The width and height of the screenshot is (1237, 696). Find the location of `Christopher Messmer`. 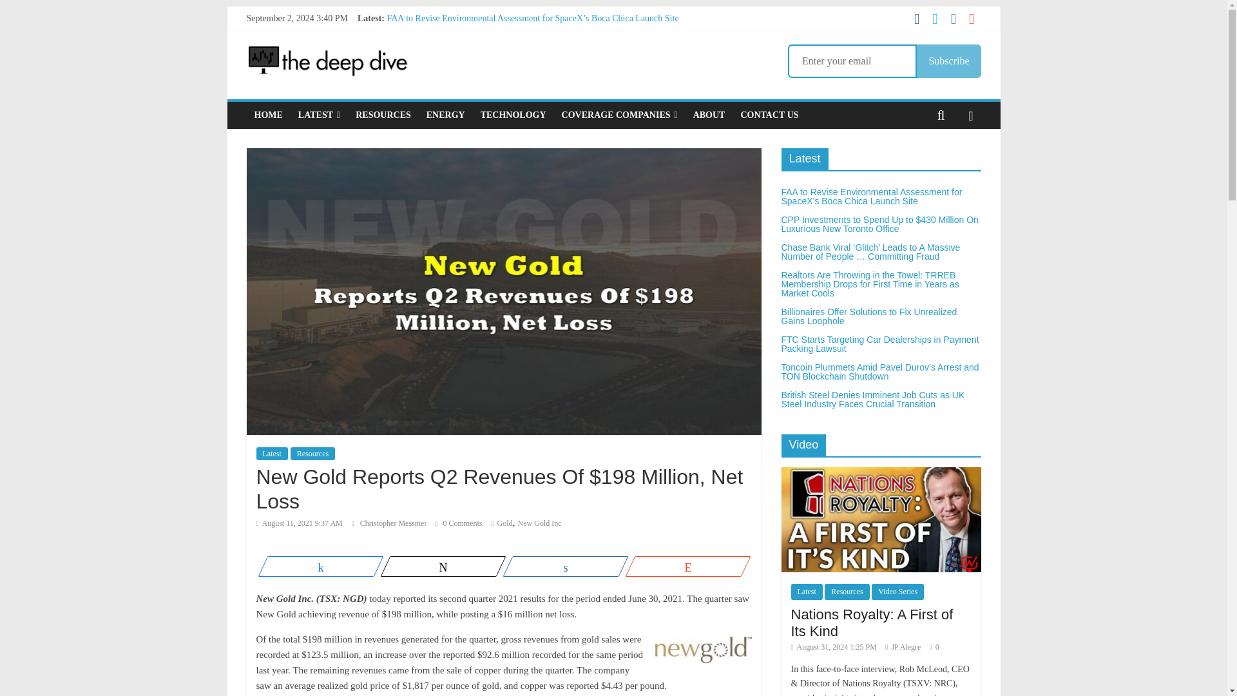

Christopher Messmer is located at coordinates (394, 523).